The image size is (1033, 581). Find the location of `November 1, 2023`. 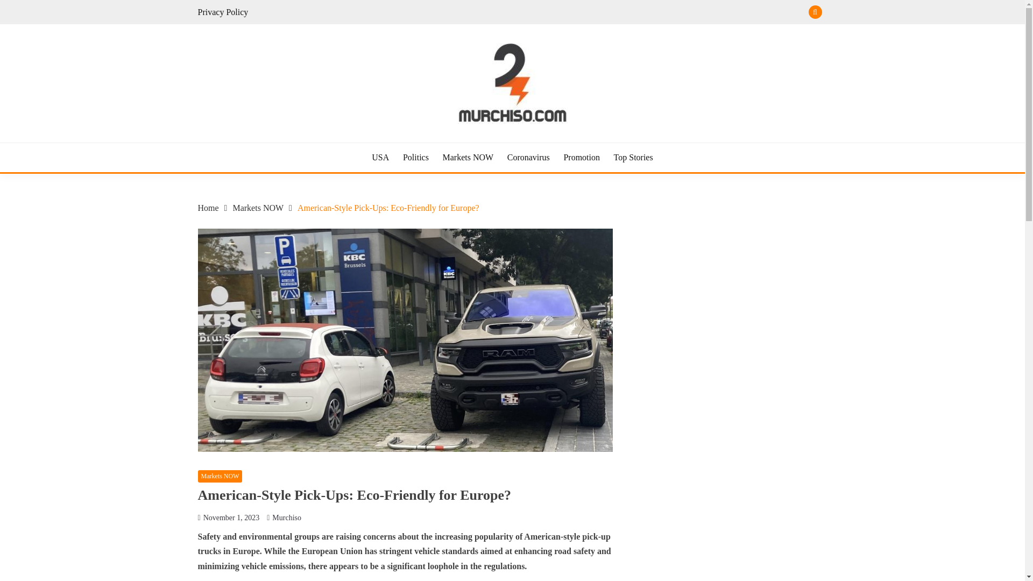

November 1, 2023 is located at coordinates (231, 518).